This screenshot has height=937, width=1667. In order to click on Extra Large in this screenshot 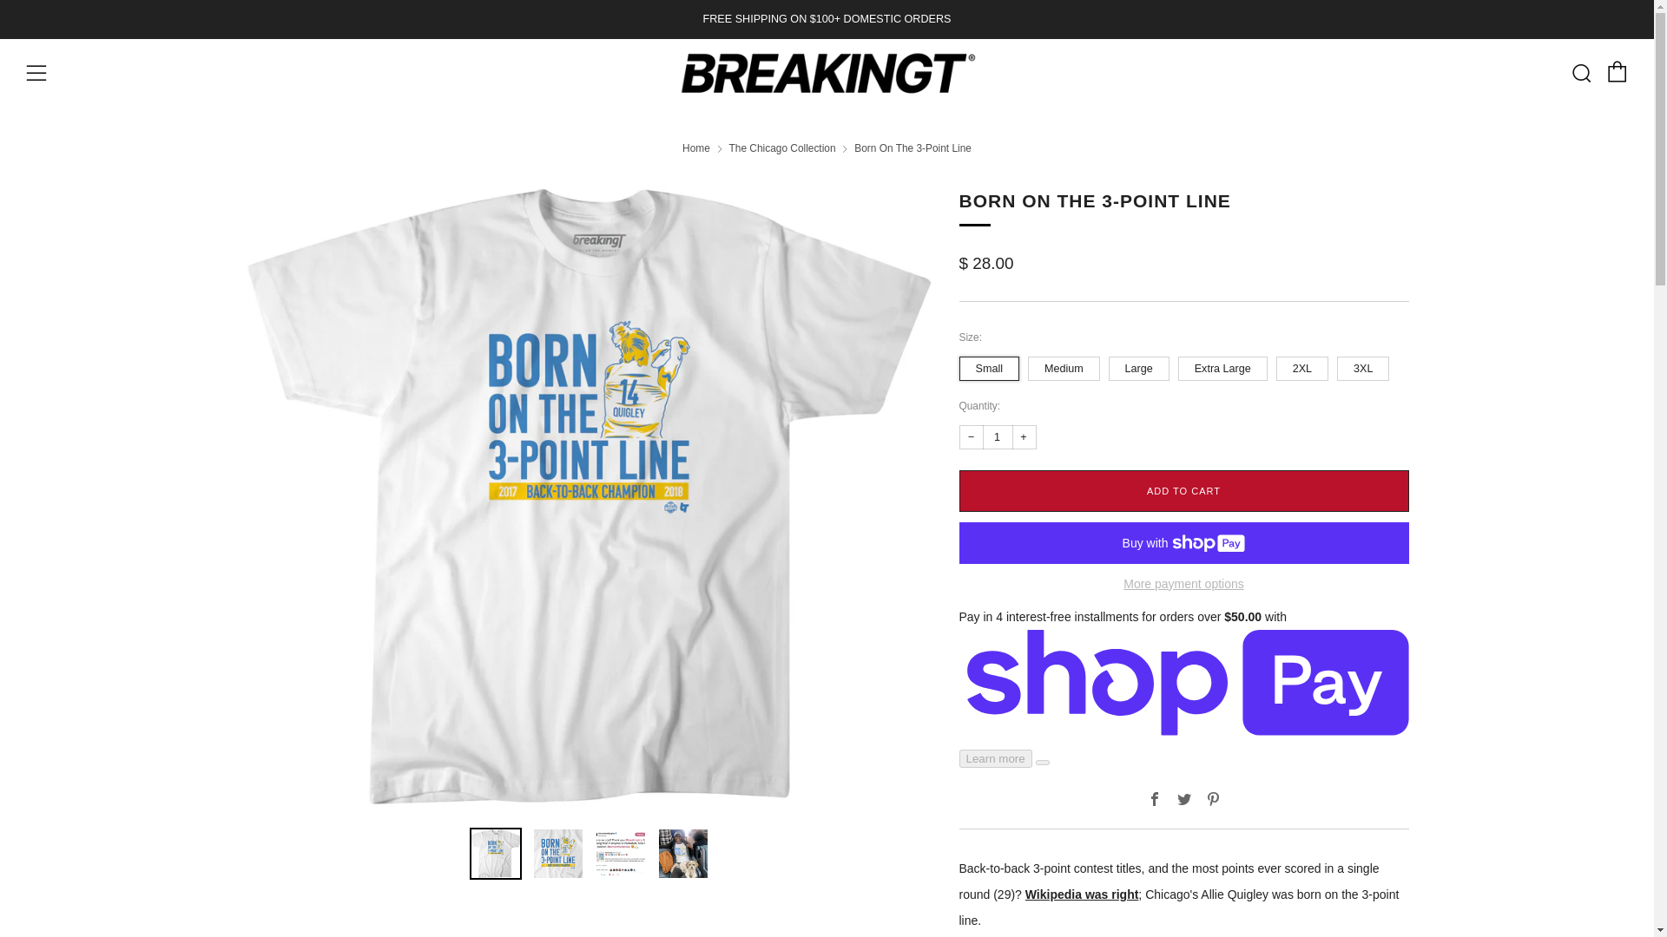, I will do `click(1226, 364)`.